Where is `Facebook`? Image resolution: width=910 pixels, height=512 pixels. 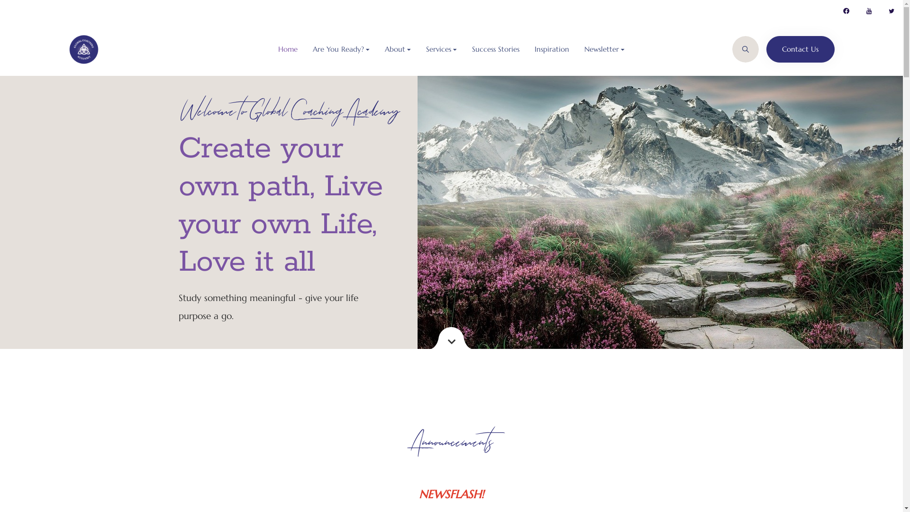 Facebook is located at coordinates (846, 11).